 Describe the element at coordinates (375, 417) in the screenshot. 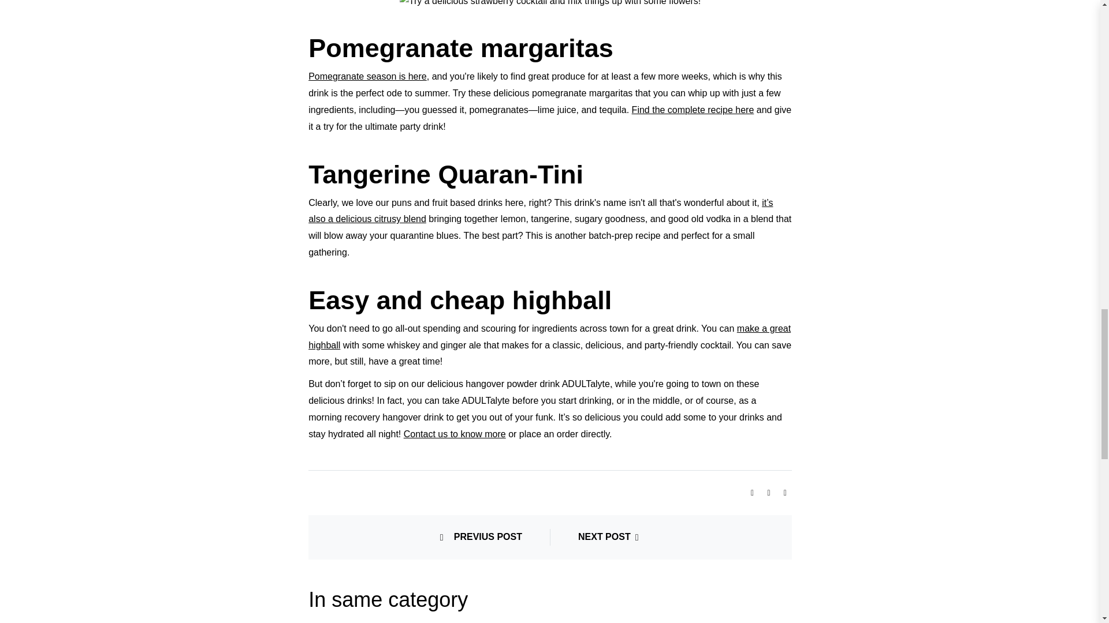

I see `morning recovery hangover drink` at that location.